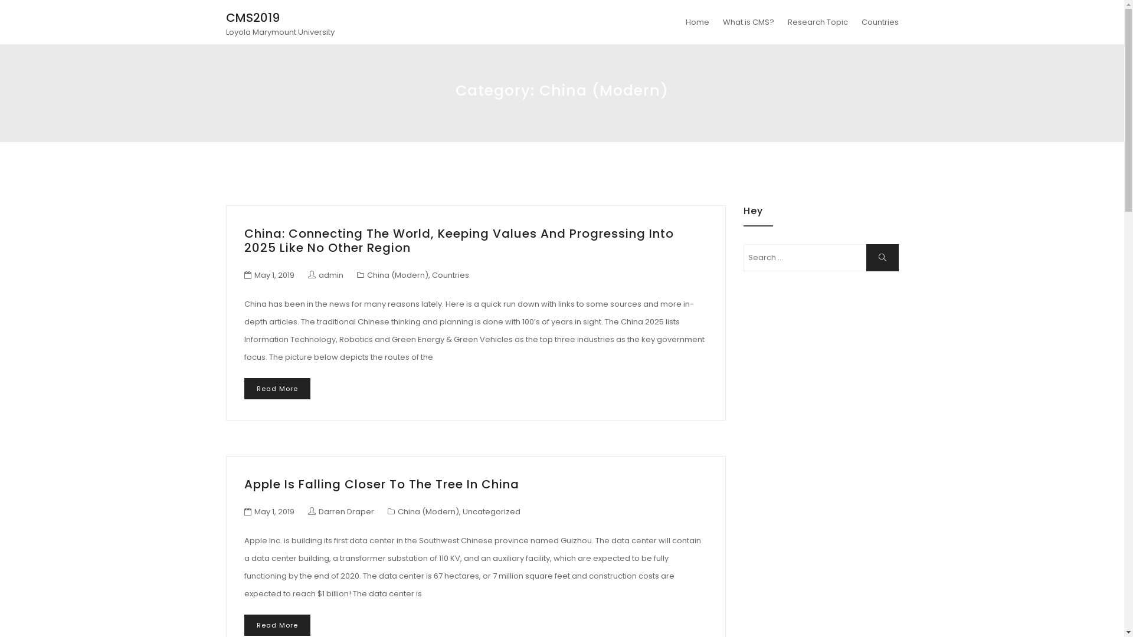  What do you see at coordinates (698, 22) in the screenshot?
I see `Home` at bounding box center [698, 22].